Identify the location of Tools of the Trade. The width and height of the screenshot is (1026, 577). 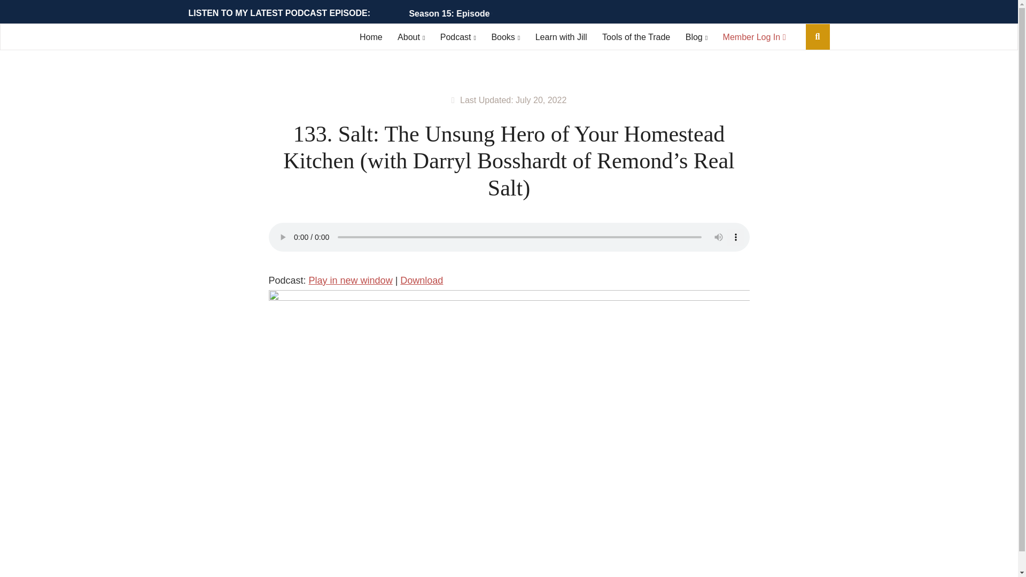
(636, 36).